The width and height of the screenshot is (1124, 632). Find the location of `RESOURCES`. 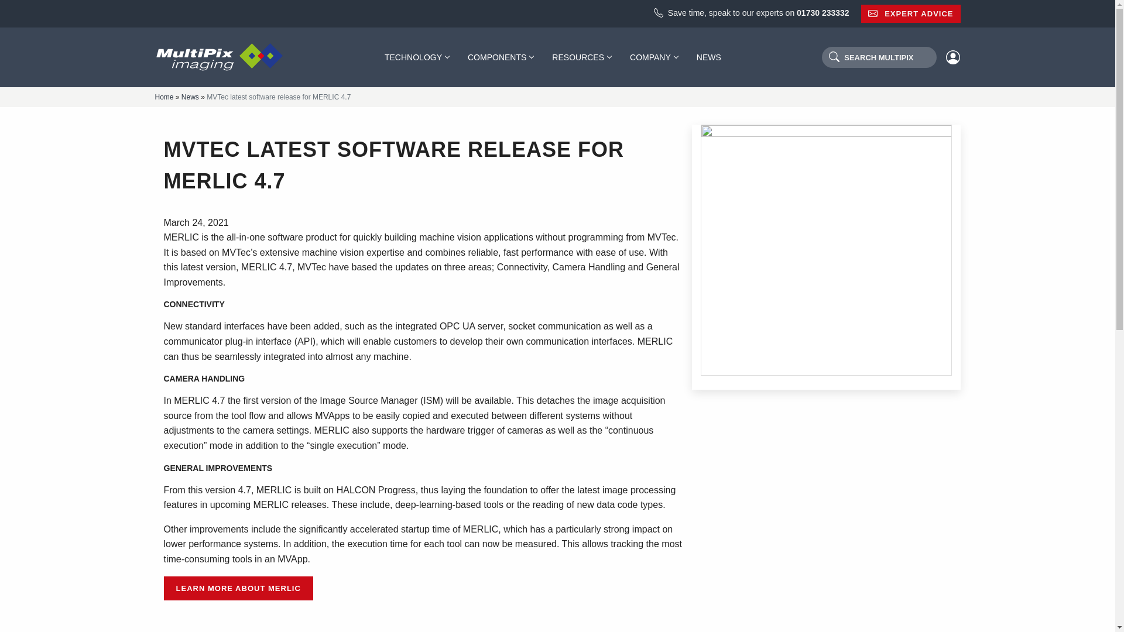

RESOURCES is located at coordinates (581, 57).